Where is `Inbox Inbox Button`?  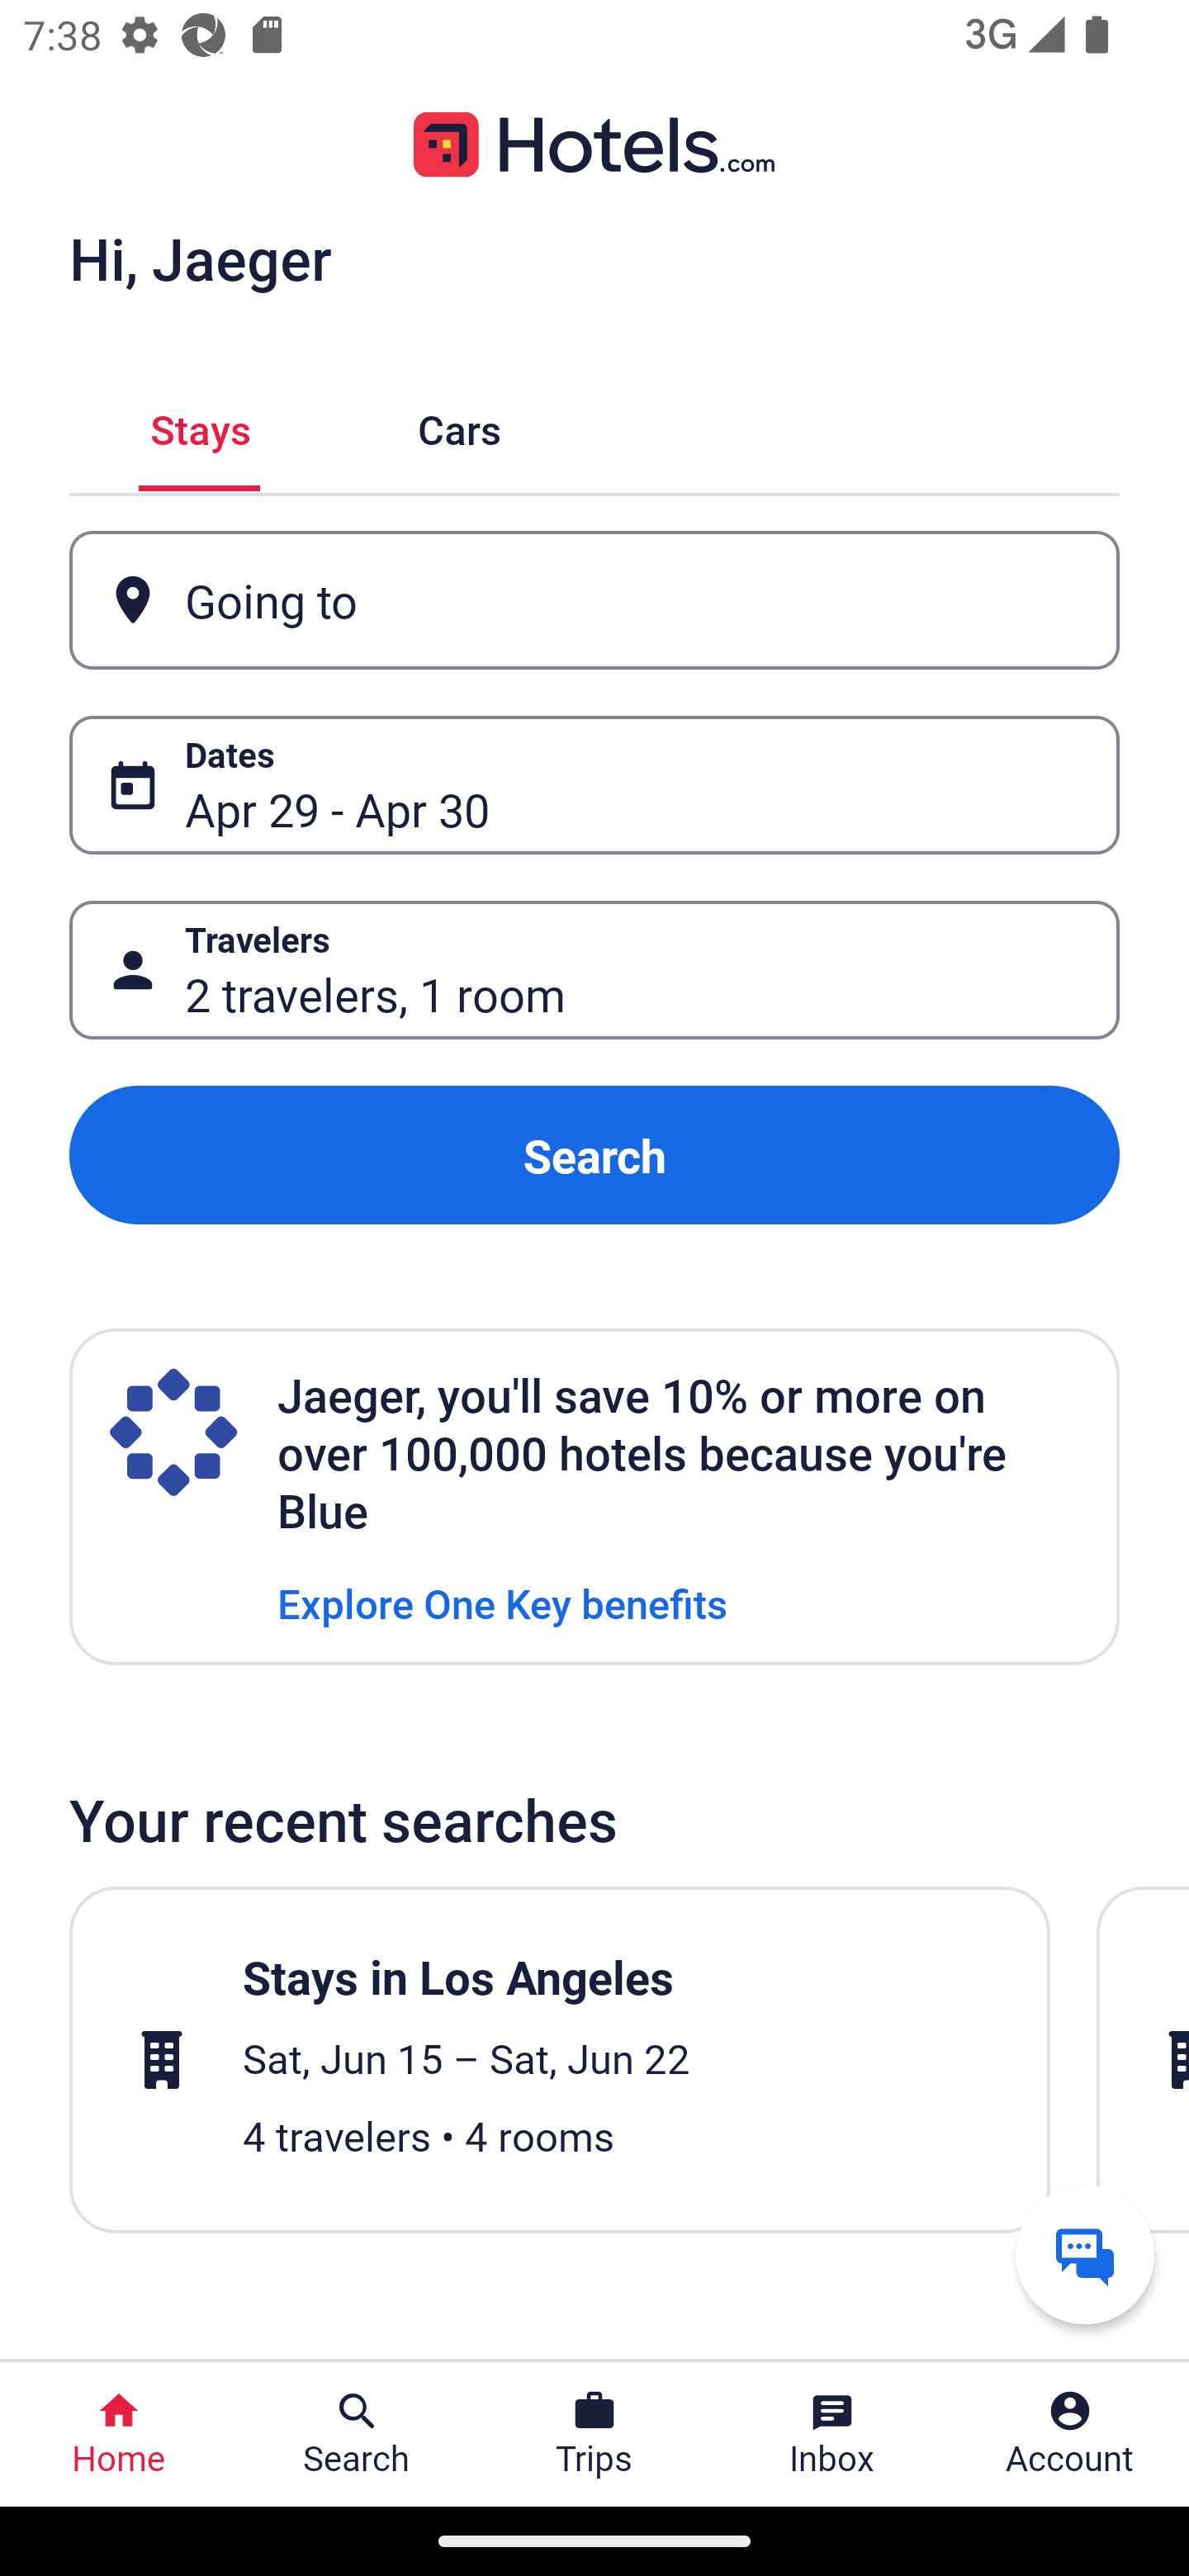
Inbox Inbox Button is located at coordinates (832, 2434).